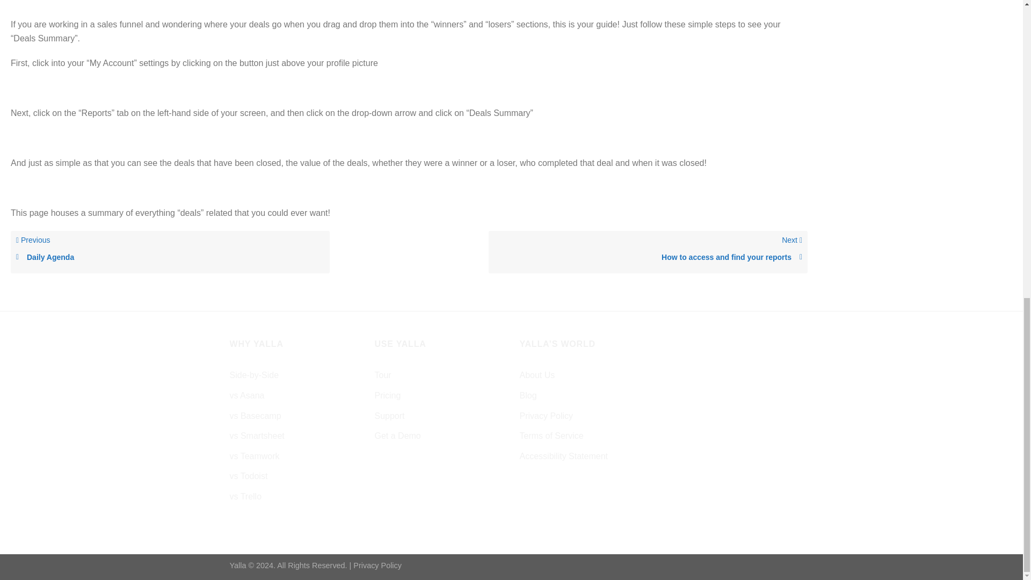 The image size is (1031, 580). I want to click on Privacy Policy, so click(249, 476).